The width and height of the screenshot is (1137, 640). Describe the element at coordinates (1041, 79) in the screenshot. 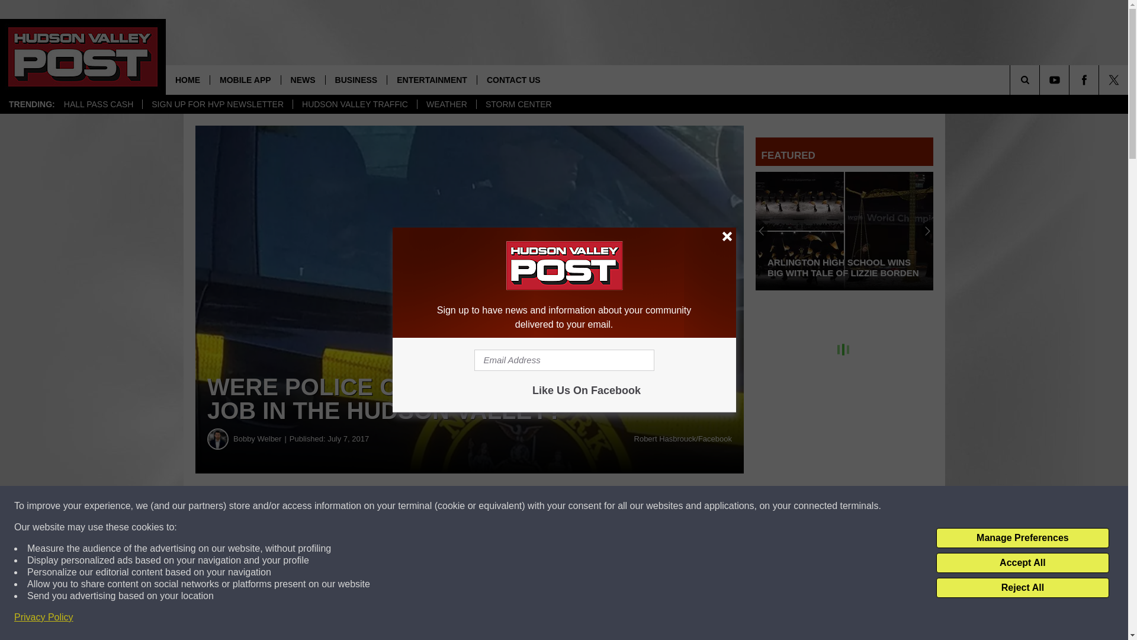

I see `SEARCH` at that location.